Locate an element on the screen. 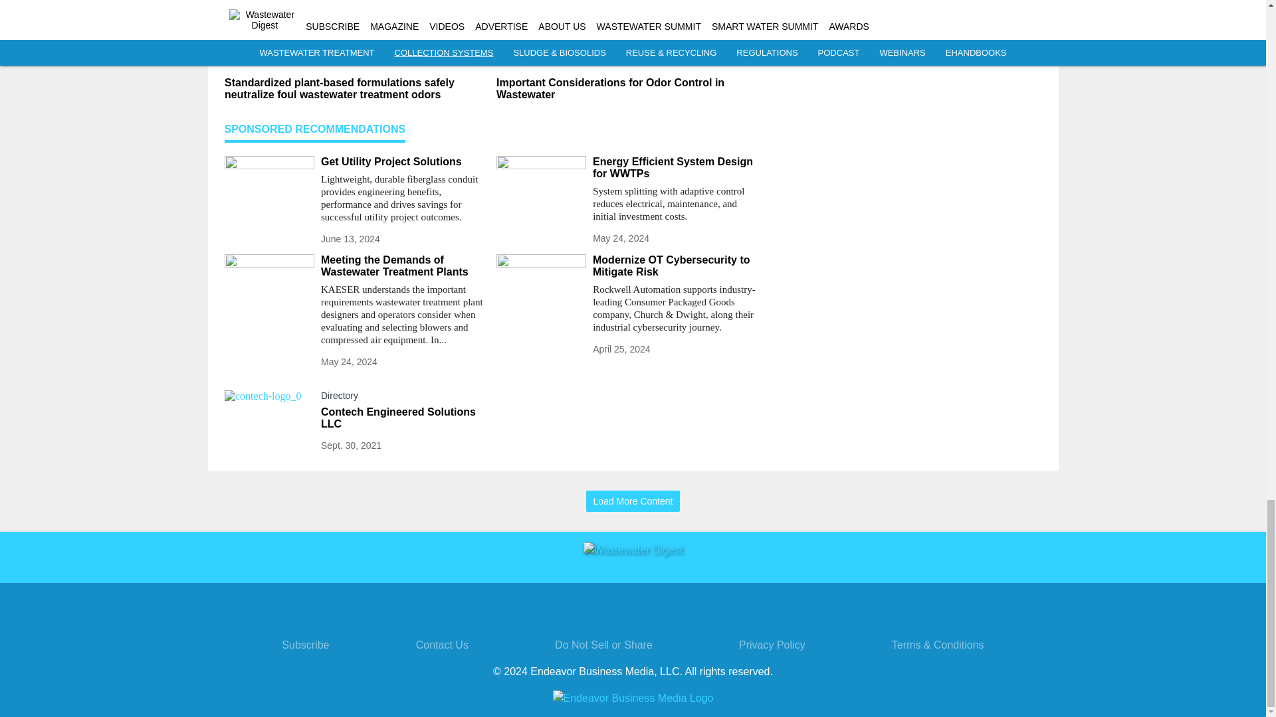 This screenshot has height=717, width=1276. Meeting the Demands of Wastewater Treatment Plants is located at coordinates (403, 266).